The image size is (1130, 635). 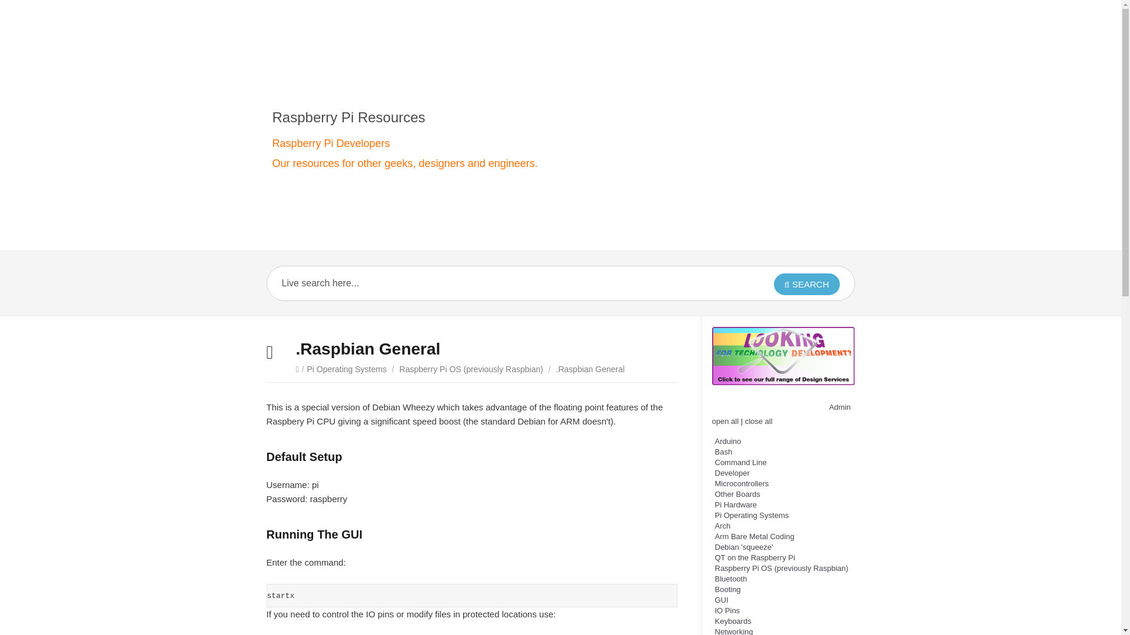 What do you see at coordinates (740, 462) in the screenshot?
I see `Command Line` at bounding box center [740, 462].